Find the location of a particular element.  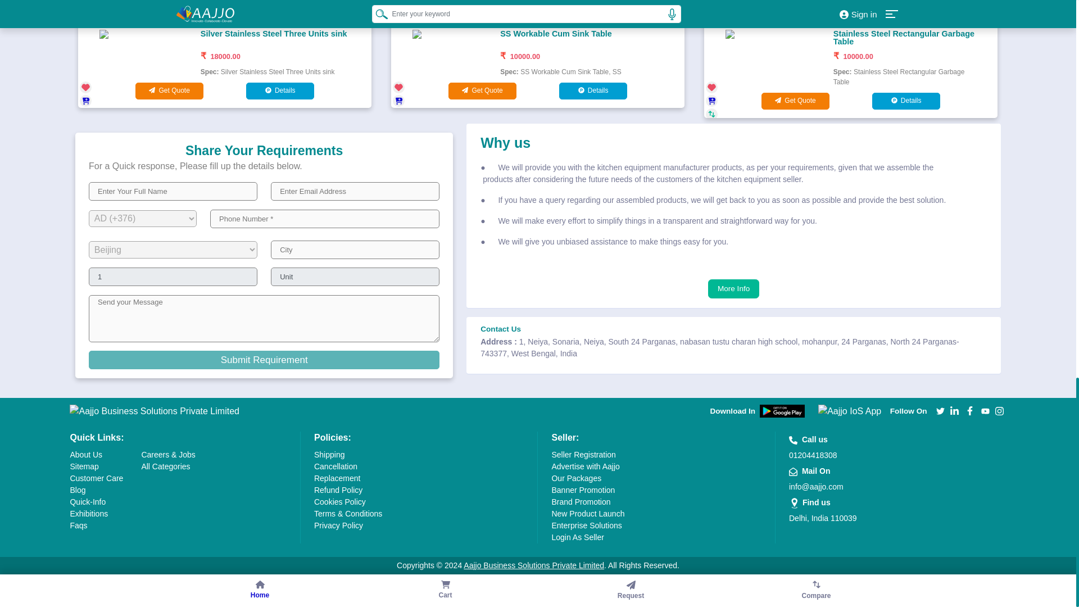

Submit Requirement is located at coordinates (264, 360).